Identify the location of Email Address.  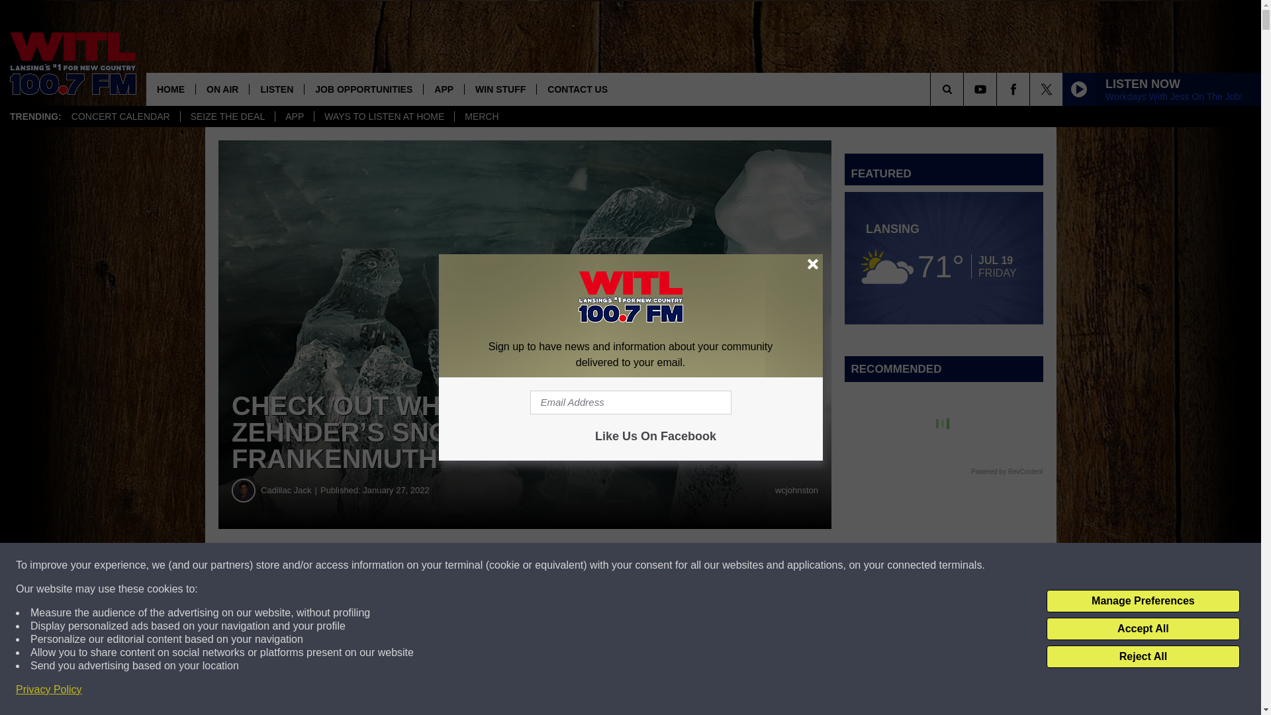
(630, 403).